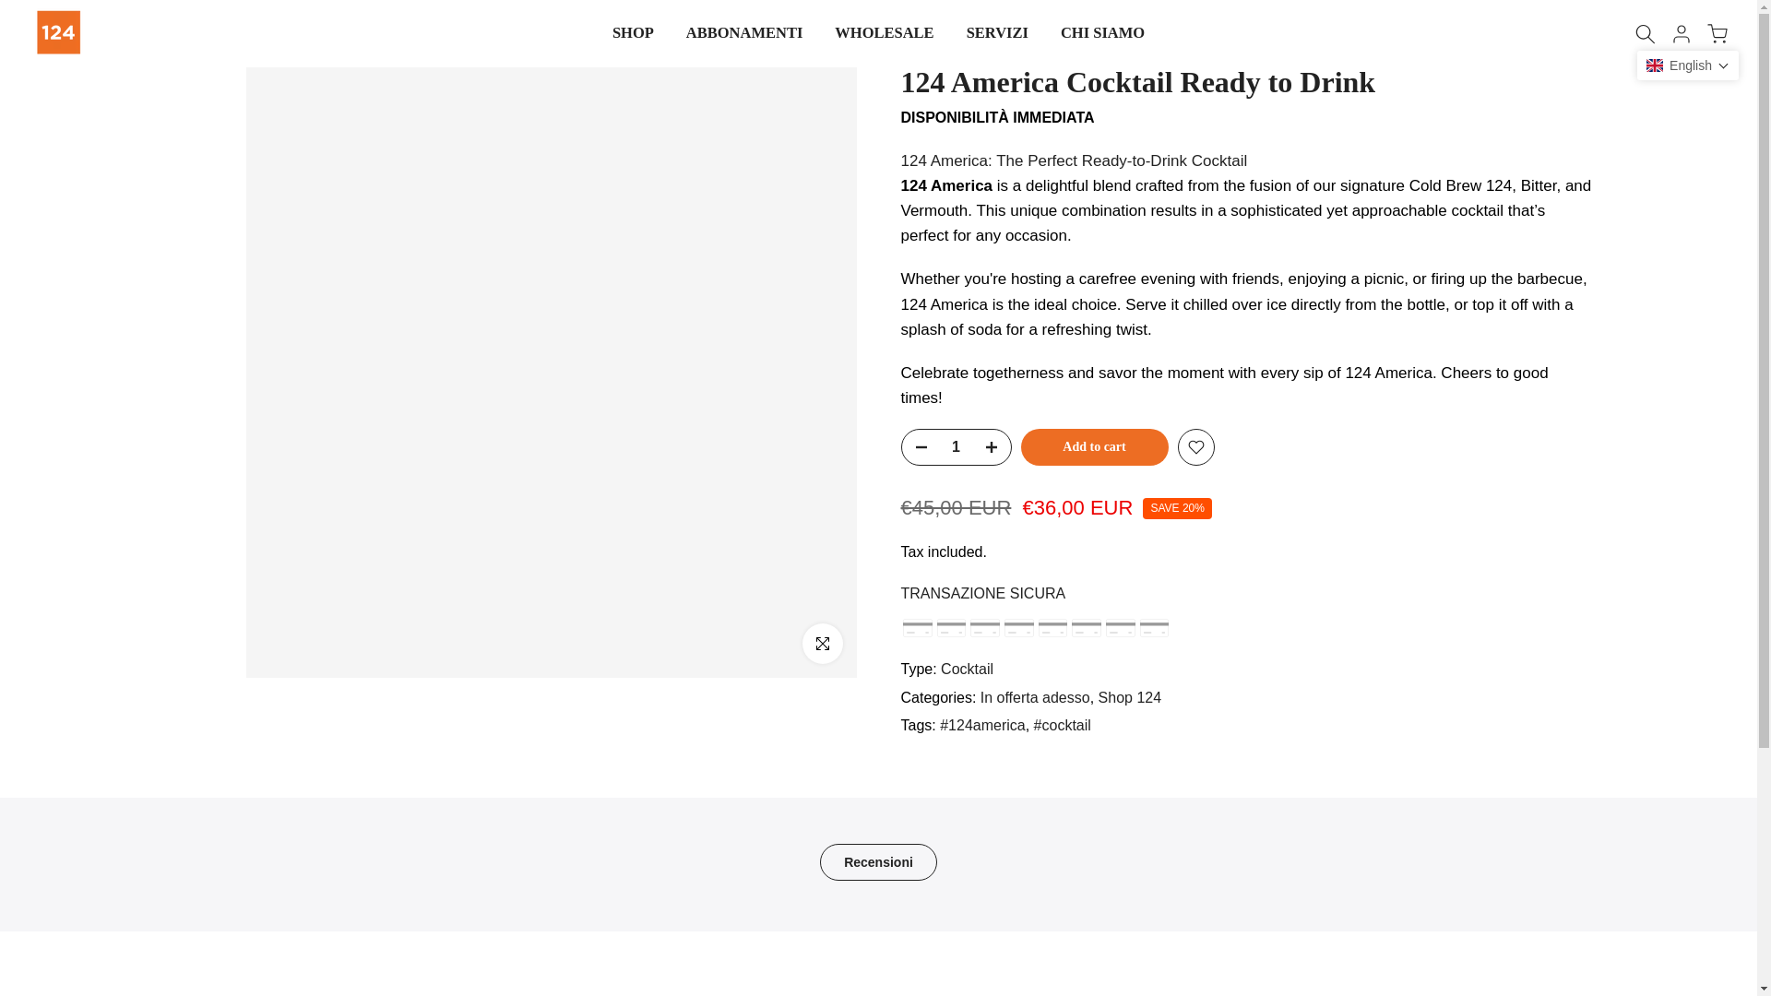 This screenshot has width=1771, height=996. I want to click on ABBONAMENTI, so click(743, 33).